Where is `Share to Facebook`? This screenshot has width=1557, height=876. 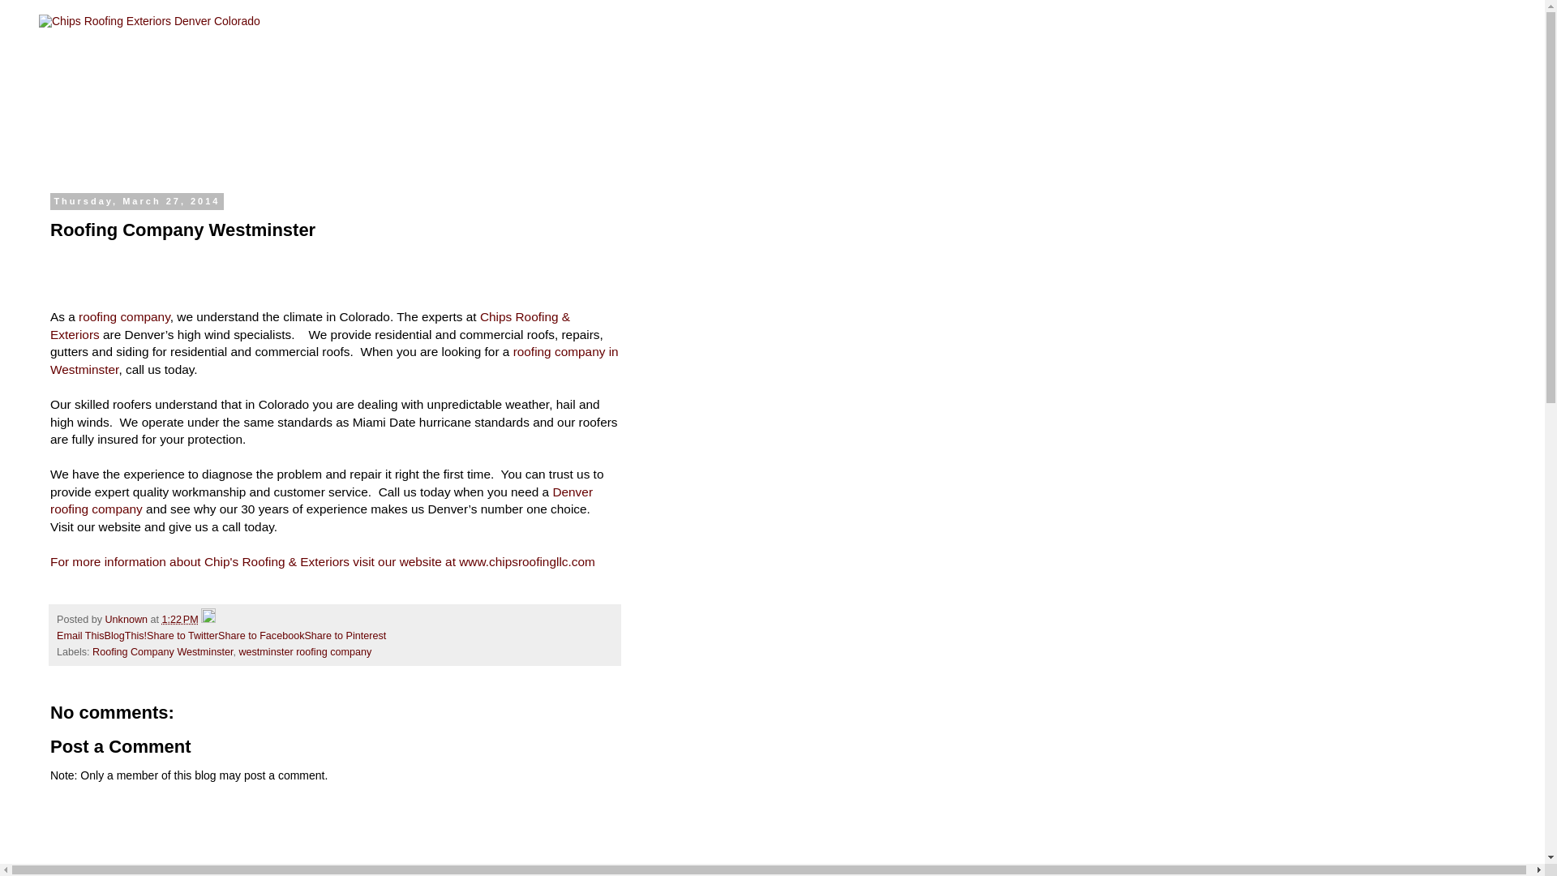
Share to Facebook is located at coordinates (260, 635).